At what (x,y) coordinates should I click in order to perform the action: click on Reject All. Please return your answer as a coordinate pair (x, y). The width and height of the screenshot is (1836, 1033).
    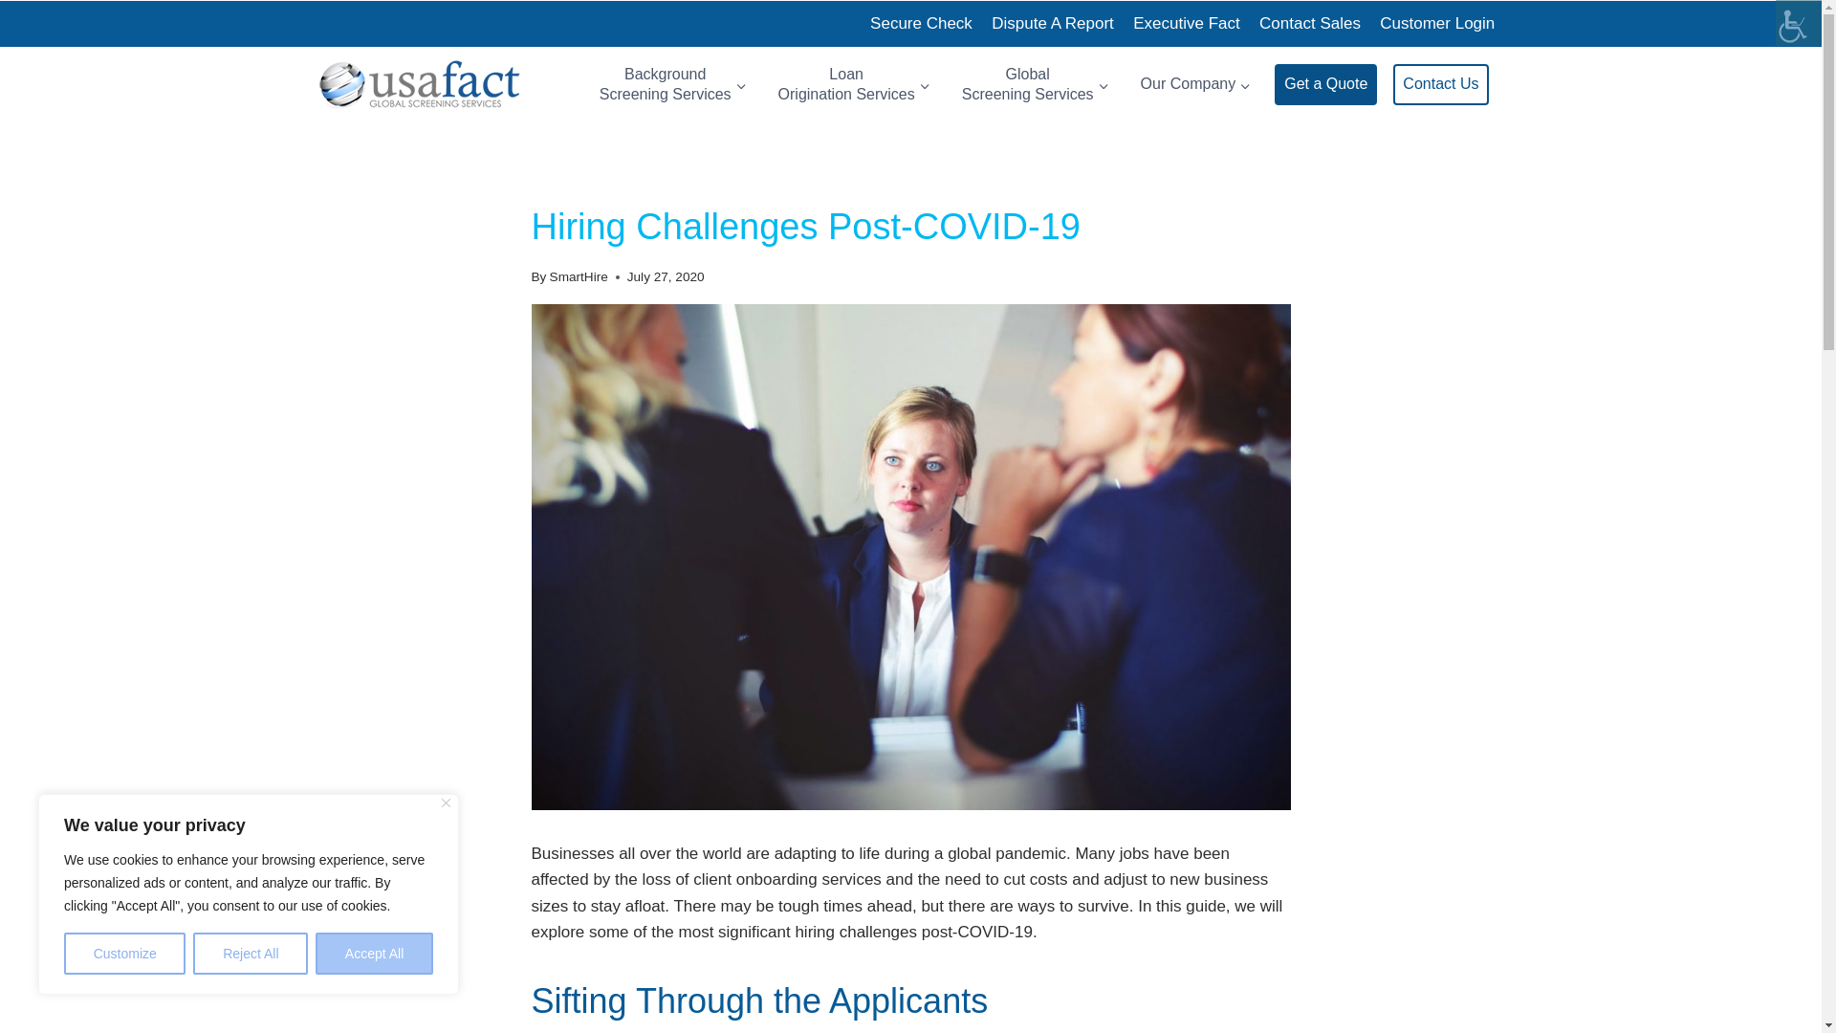
    Looking at the image, I should click on (251, 954).